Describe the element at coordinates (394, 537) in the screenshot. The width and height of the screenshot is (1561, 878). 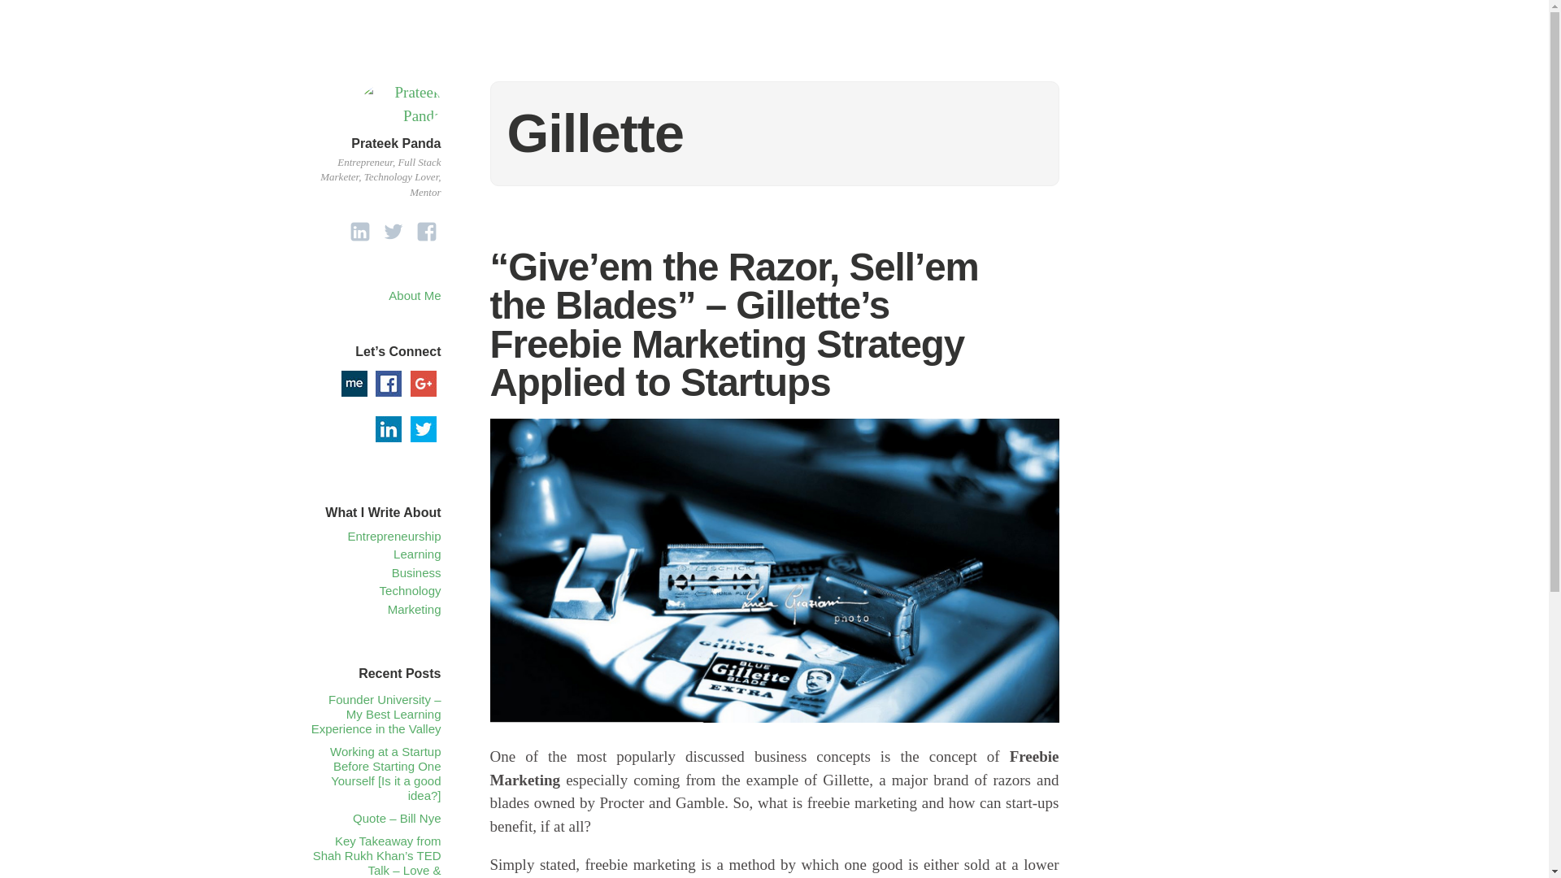
I see `Entrepreneurship` at that location.